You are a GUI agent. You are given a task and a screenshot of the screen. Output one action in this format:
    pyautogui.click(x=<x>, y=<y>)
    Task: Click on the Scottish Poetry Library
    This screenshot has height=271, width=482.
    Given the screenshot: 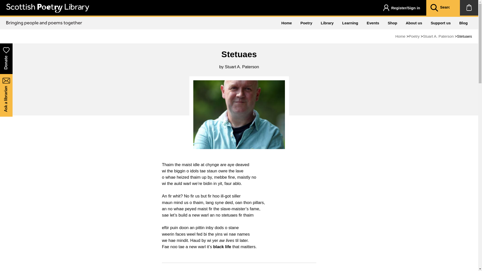 What is the action you would take?
    pyautogui.click(x=48, y=11)
    